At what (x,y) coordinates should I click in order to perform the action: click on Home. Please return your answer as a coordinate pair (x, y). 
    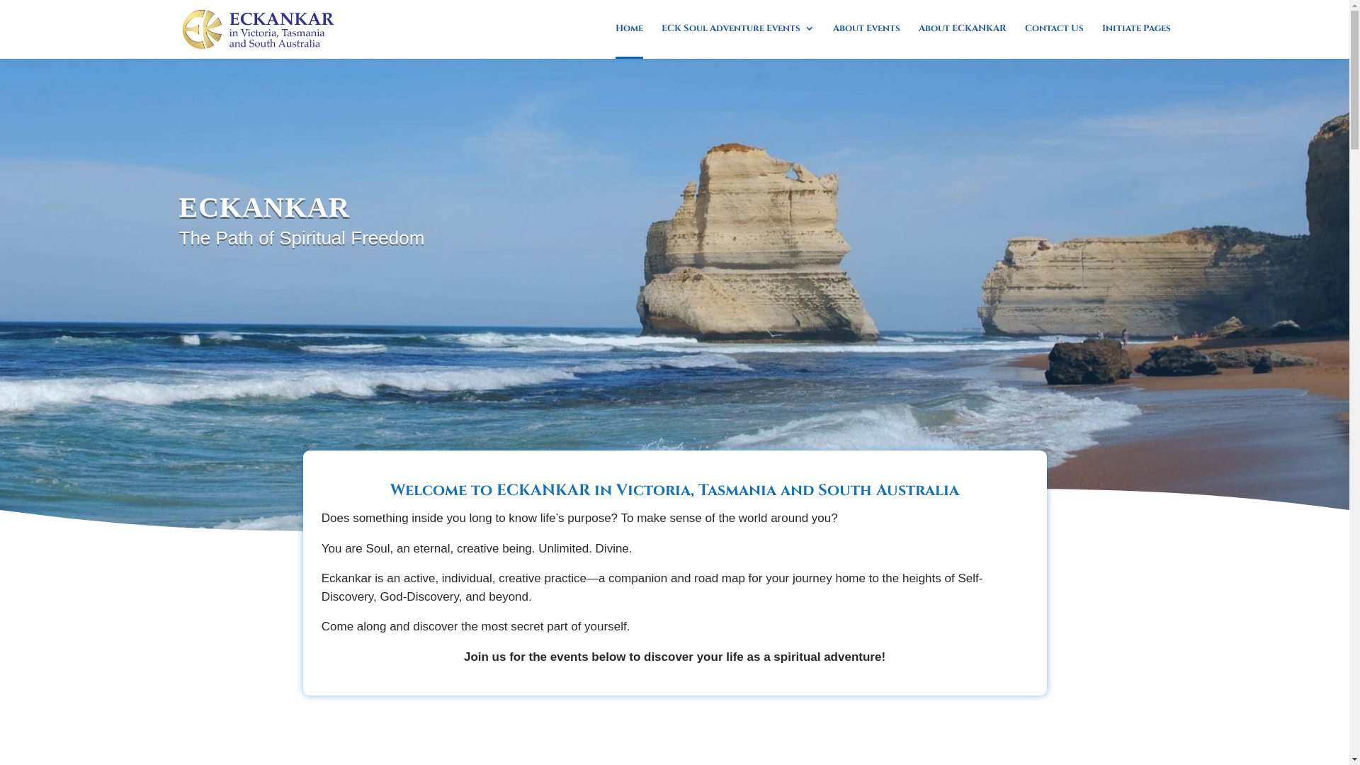
    Looking at the image, I should click on (629, 41).